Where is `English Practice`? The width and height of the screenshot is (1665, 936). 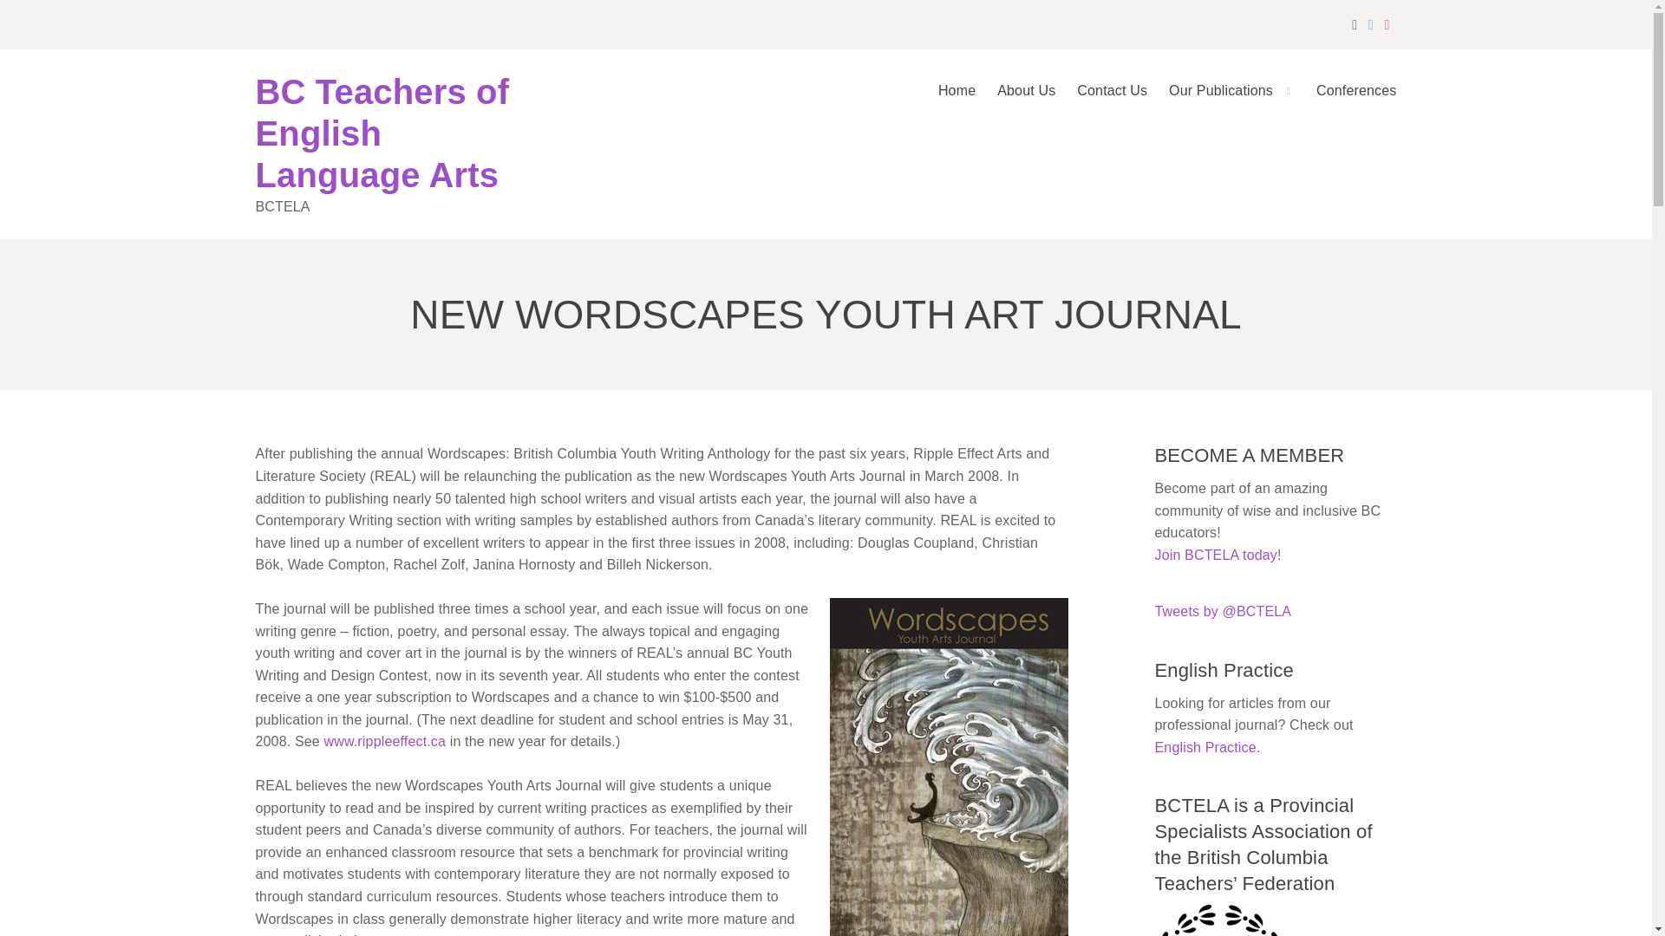
English Practice is located at coordinates (1205, 747).